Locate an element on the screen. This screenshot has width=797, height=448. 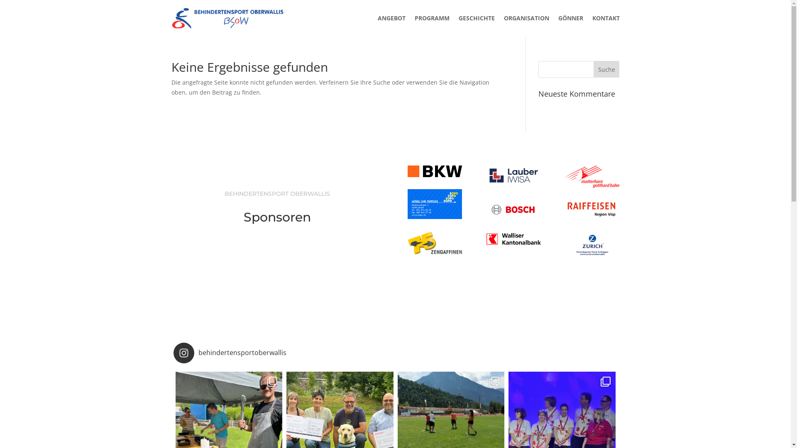
PROGRAMM is located at coordinates (432, 18).